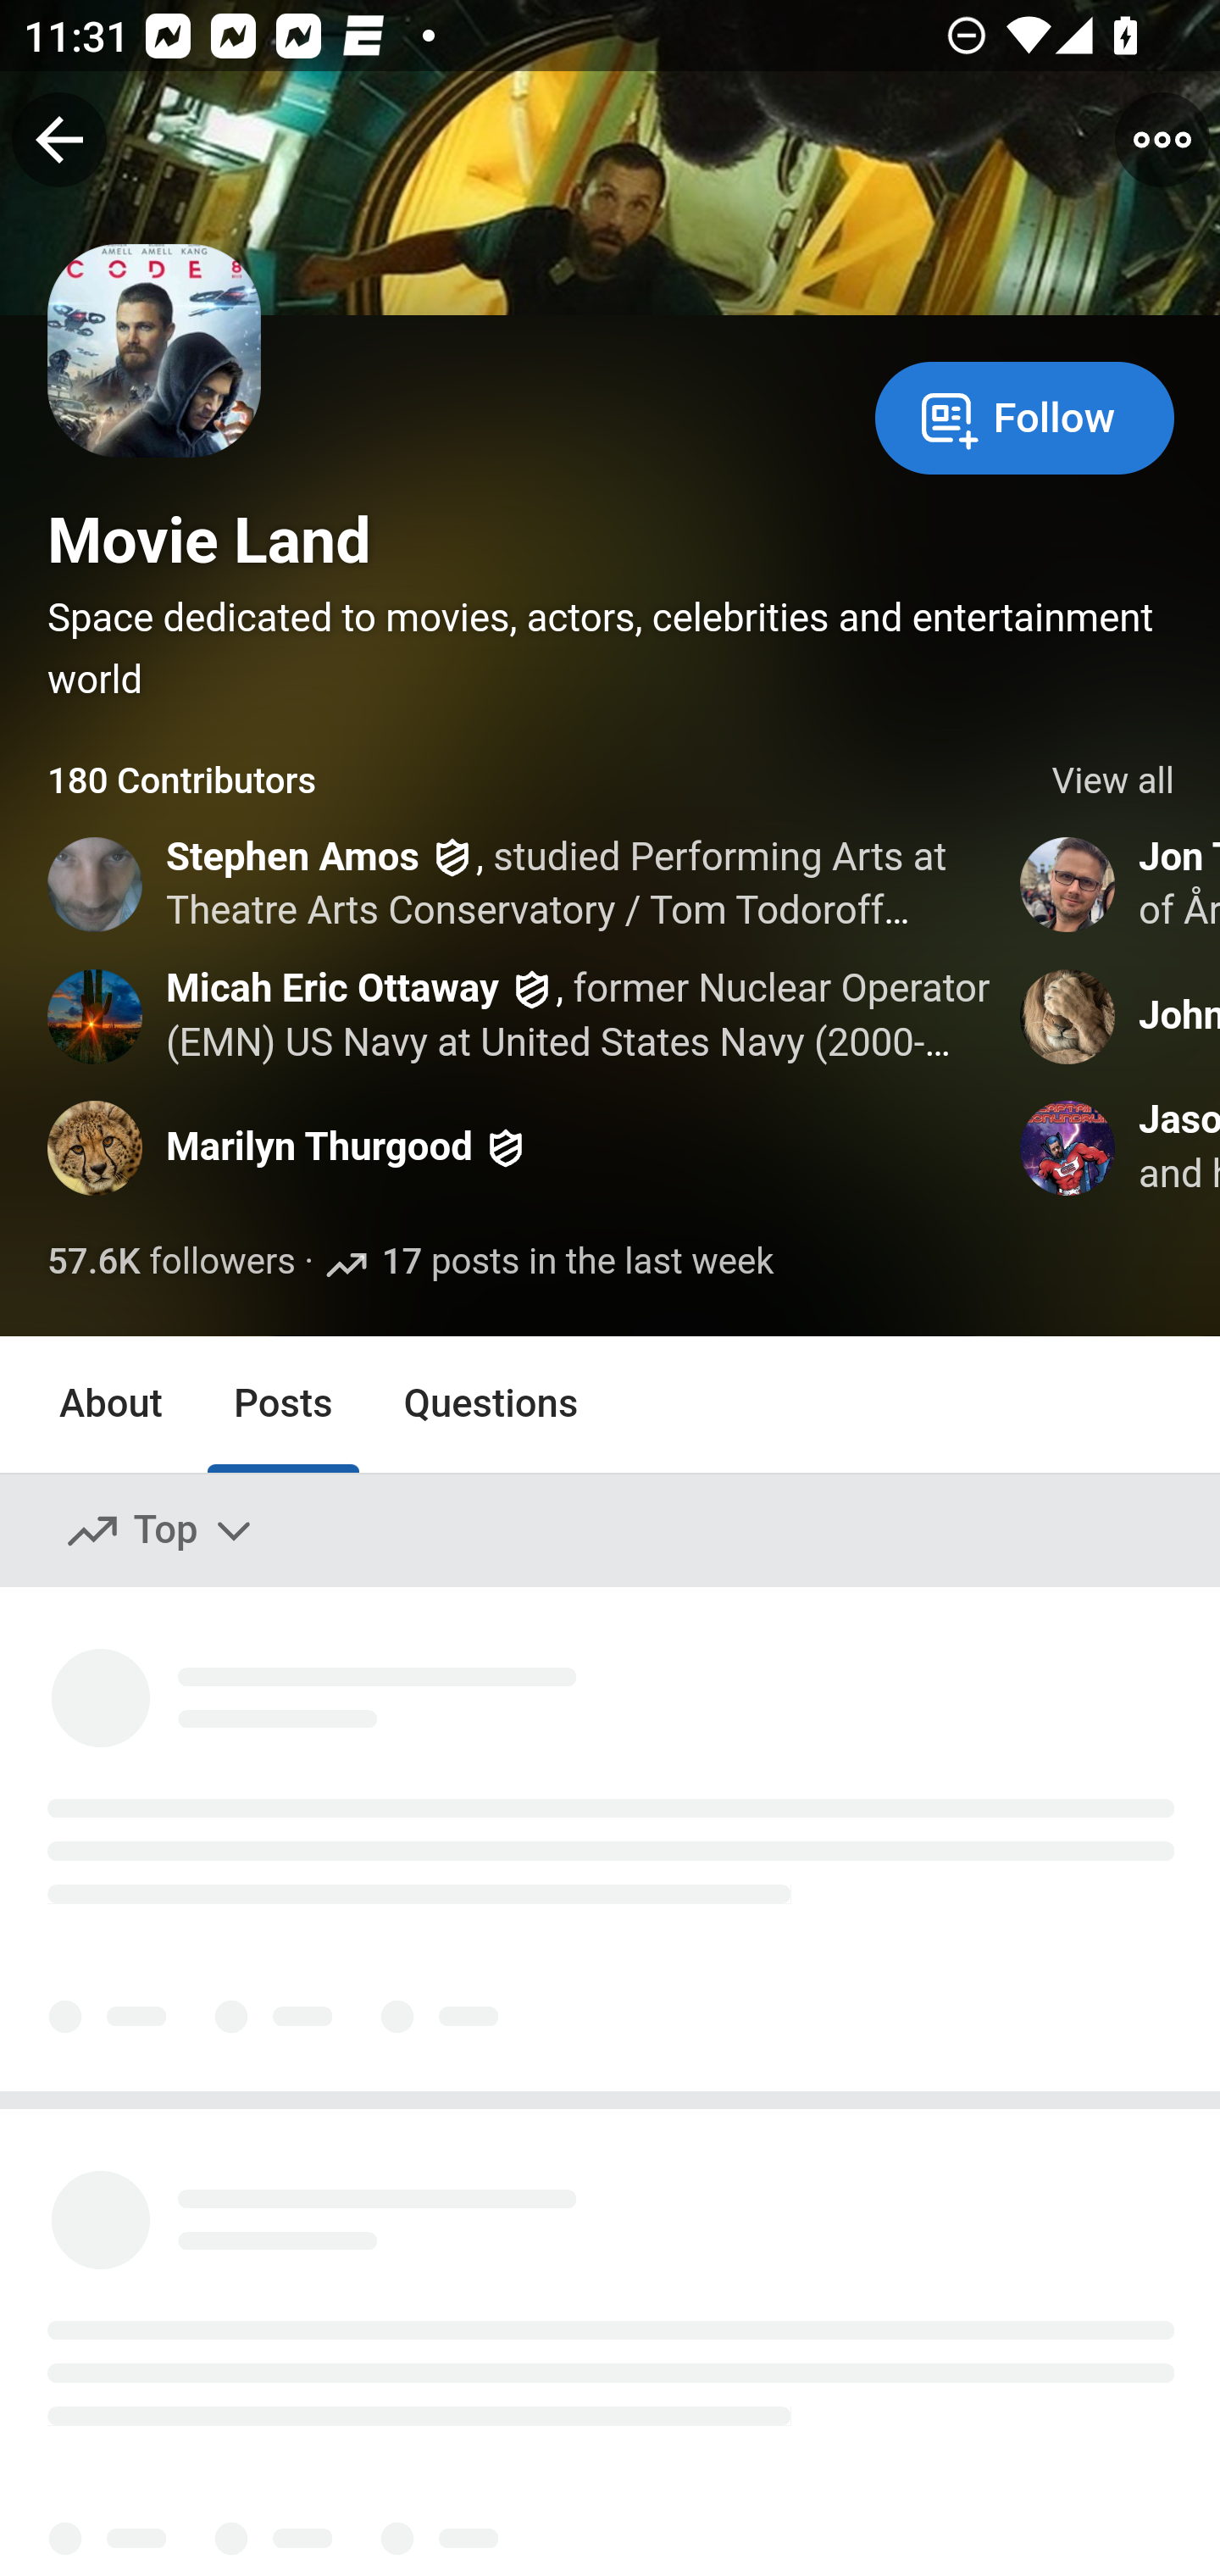  What do you see at coordinates (293, 858) in the screenshot?
I see `Stephen Amos` at bounding box center [293, 858].